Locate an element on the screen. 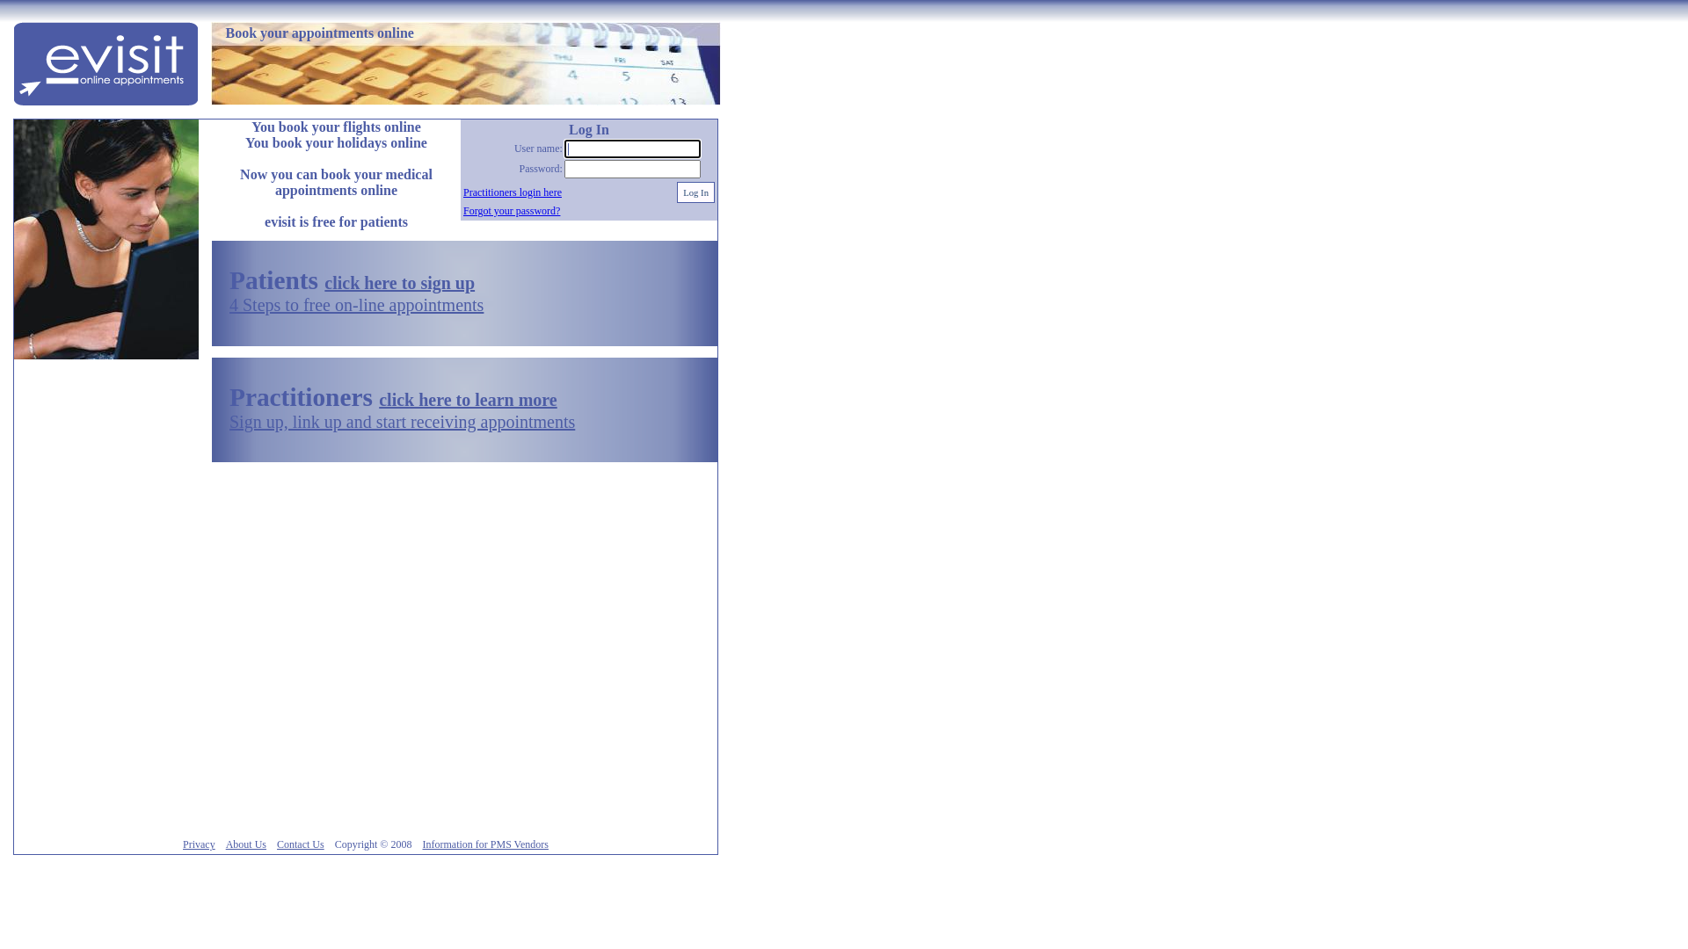 The height and width of the screenshot is (949, 1688). Information for PMS Vendors is located at coordinates (485, 844).